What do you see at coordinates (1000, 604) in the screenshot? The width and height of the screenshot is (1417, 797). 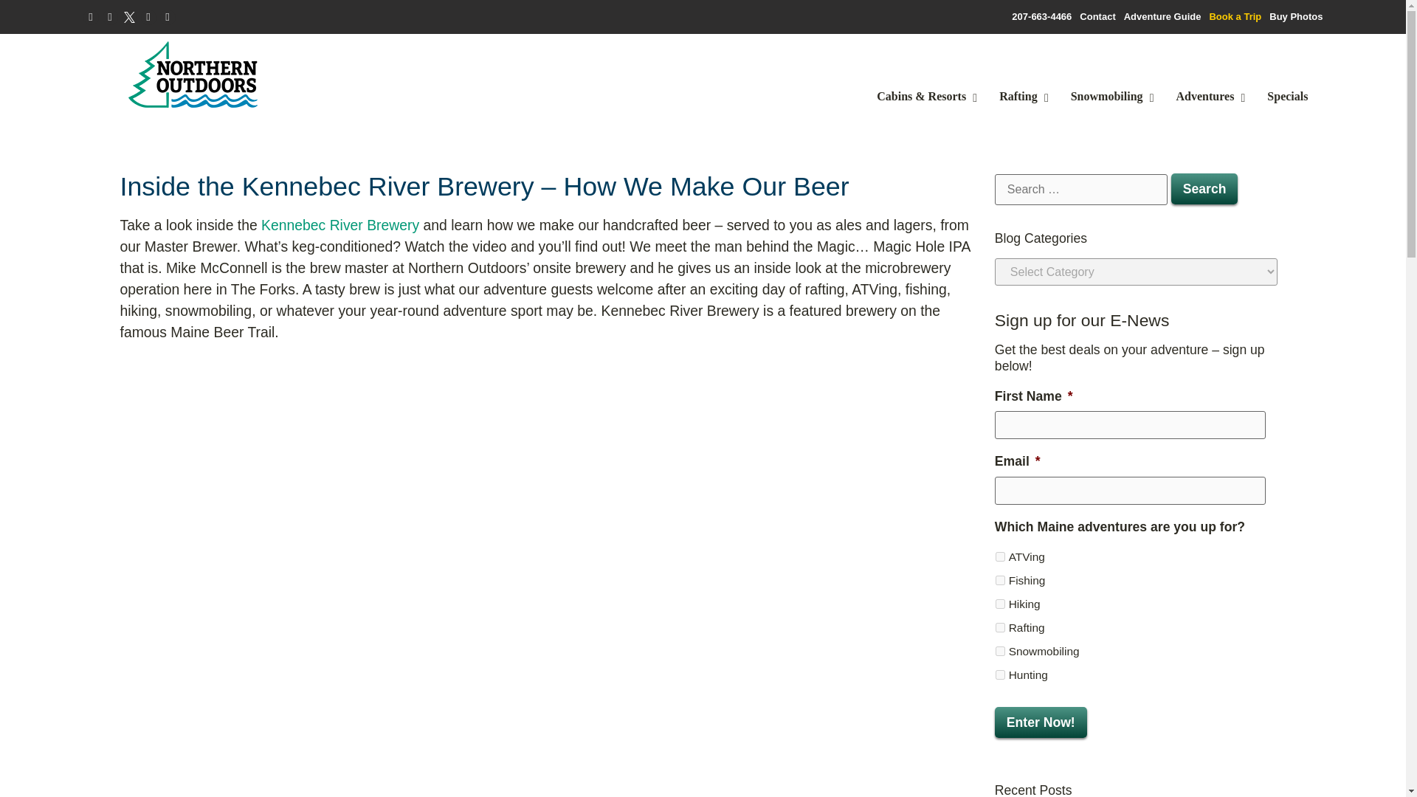 I see `Hiking` at bounding box center [1000, 604].